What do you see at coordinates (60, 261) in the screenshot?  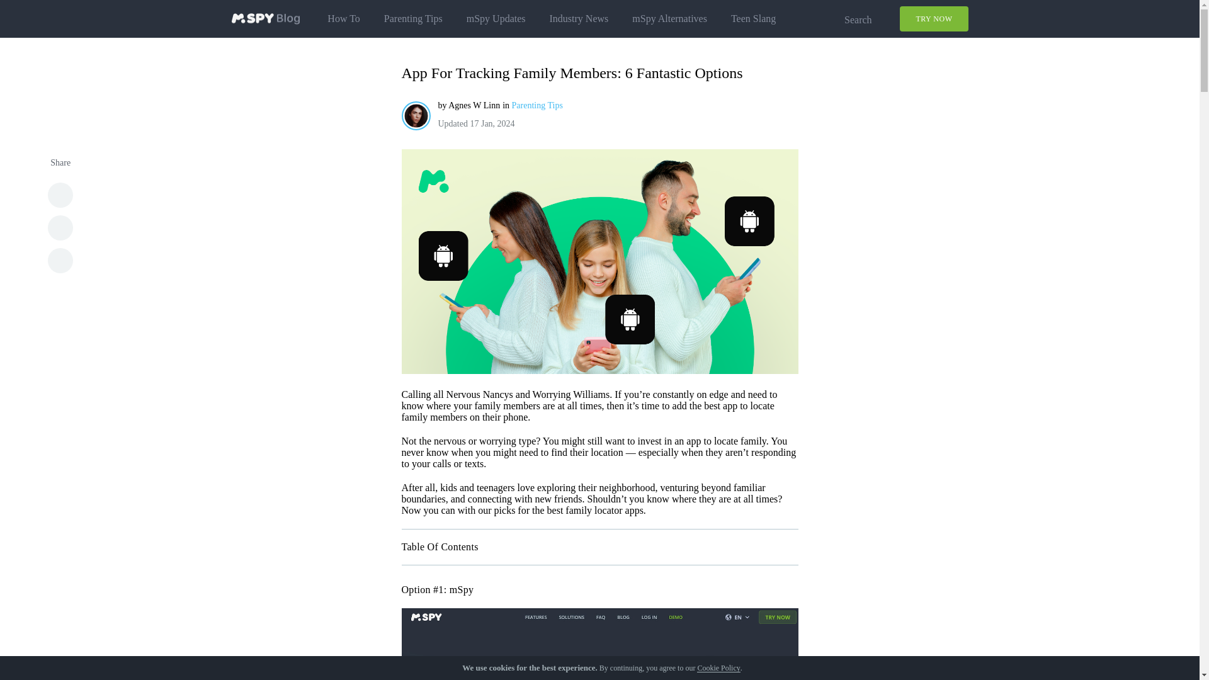 I see `share` at bounding box center [60, 261].